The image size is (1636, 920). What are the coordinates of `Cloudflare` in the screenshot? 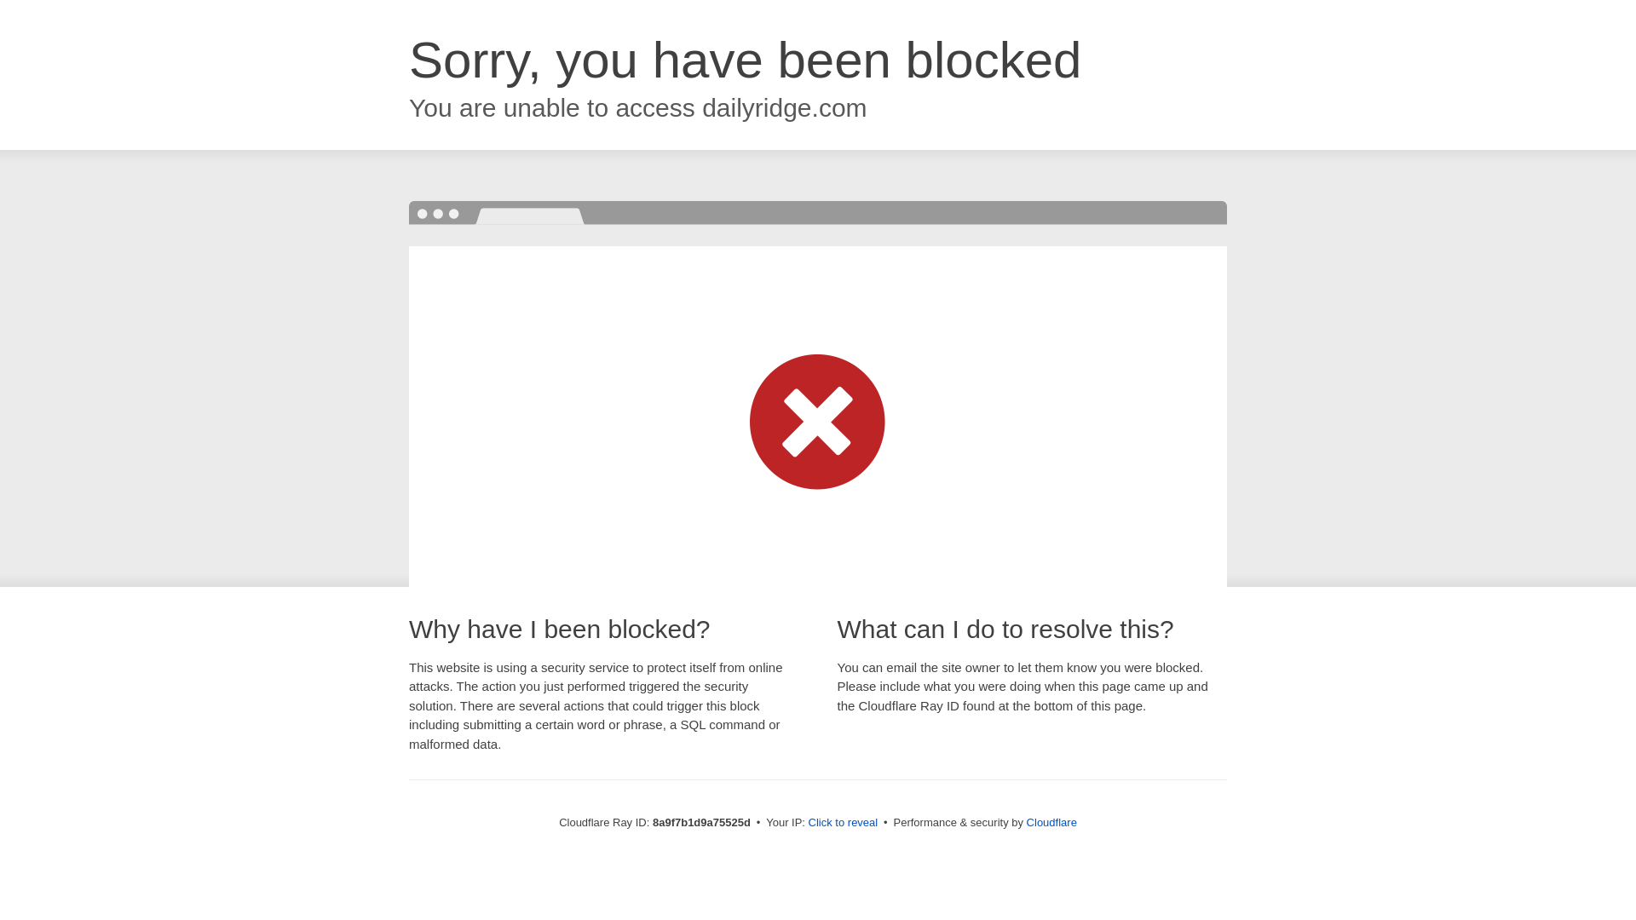 It's located at (1051, 822).